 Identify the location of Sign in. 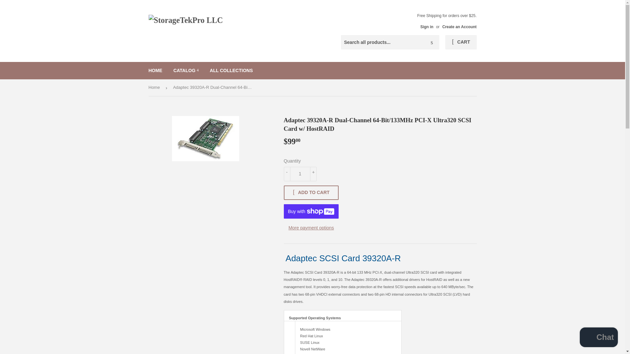
(427, 27).